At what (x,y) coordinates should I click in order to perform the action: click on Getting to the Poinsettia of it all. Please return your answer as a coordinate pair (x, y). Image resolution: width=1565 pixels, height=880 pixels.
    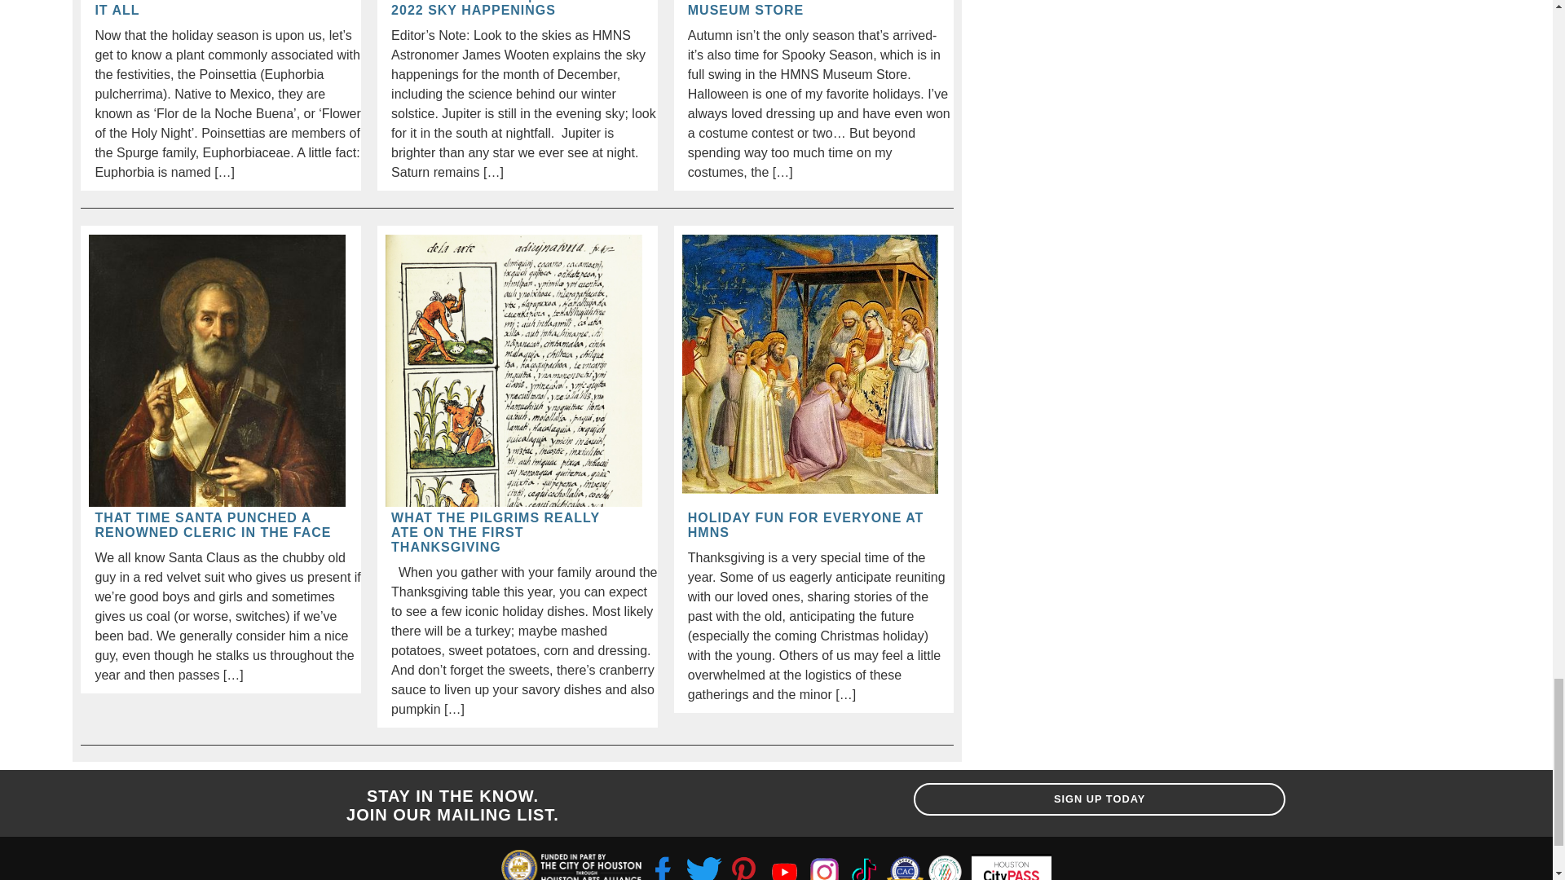
    Looking at the image, I should click on (214, 8).